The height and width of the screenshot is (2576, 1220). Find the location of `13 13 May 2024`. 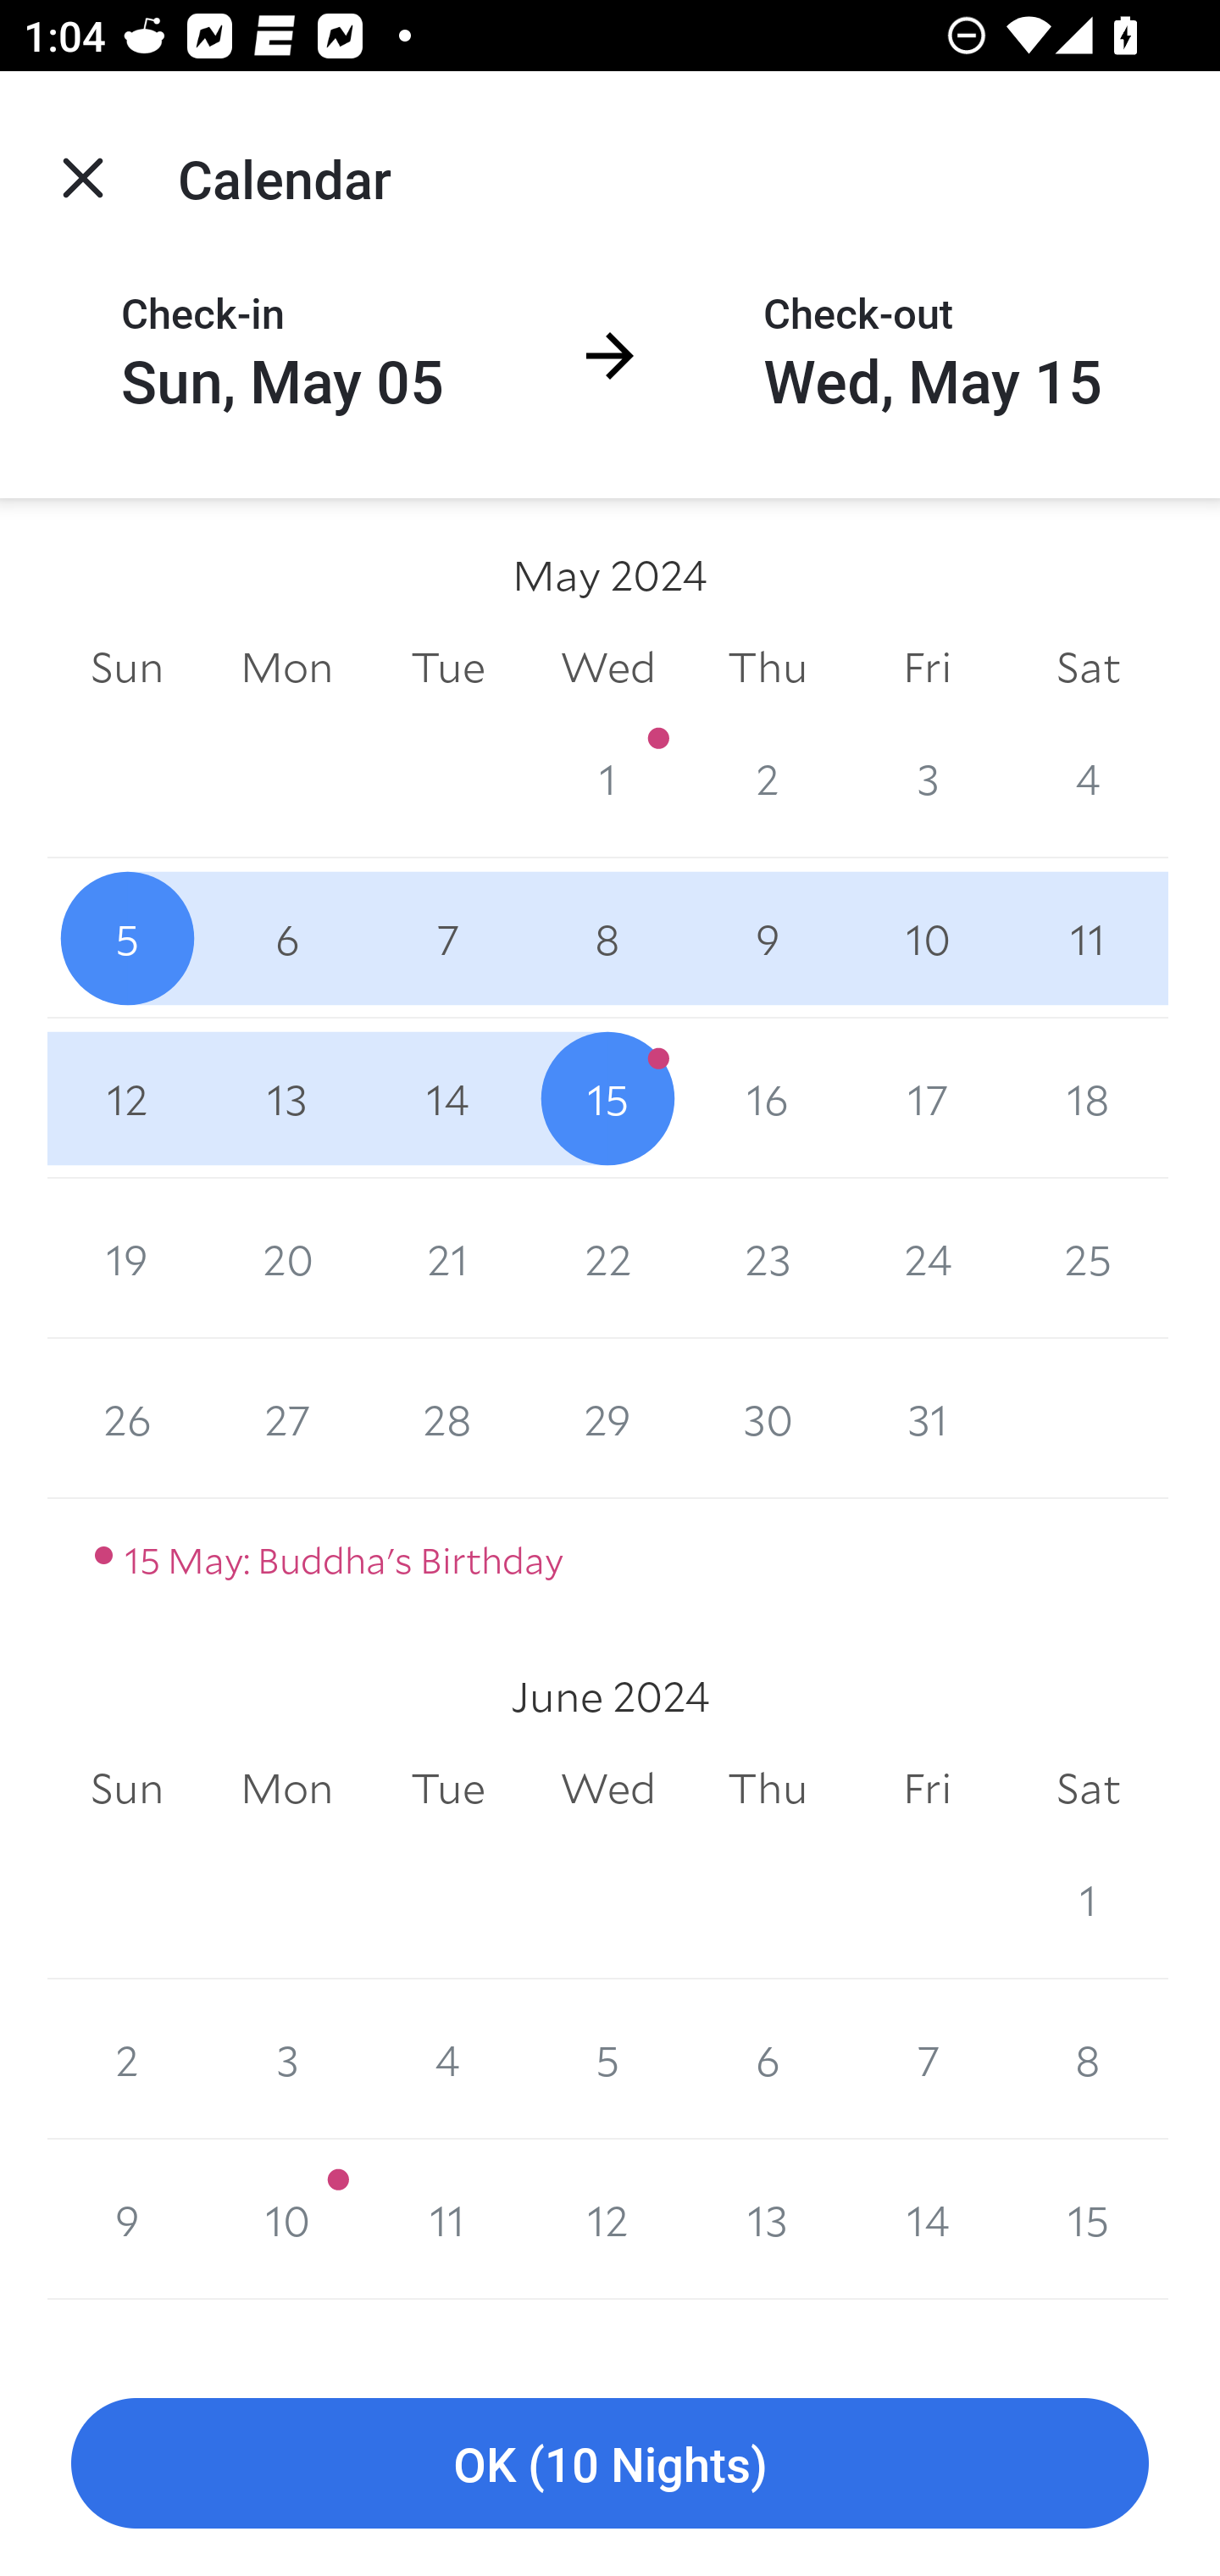

13 13 May 2024 is located at coordinates (286, 1098).